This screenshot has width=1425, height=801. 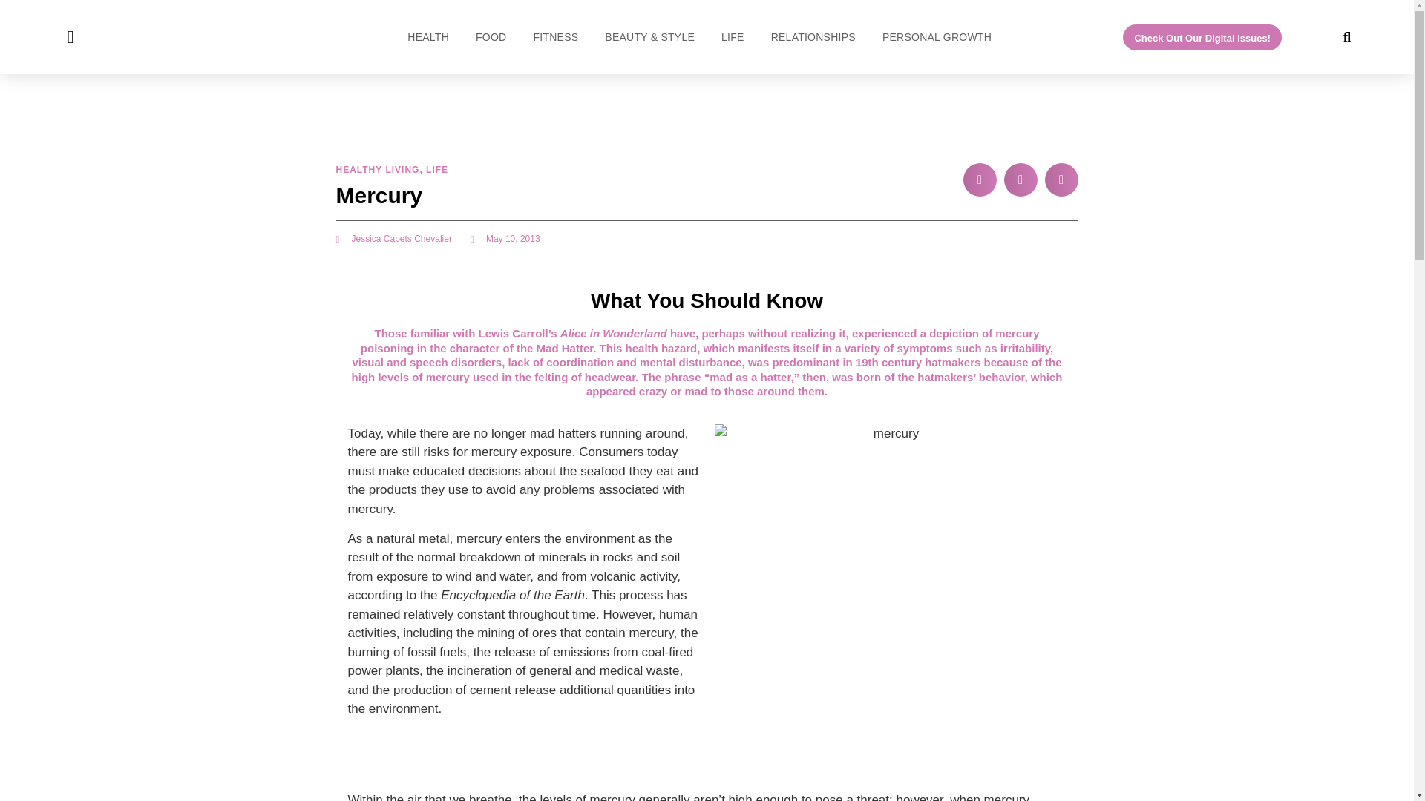 I want to click on FITNESS, so click(x=555, y=36).